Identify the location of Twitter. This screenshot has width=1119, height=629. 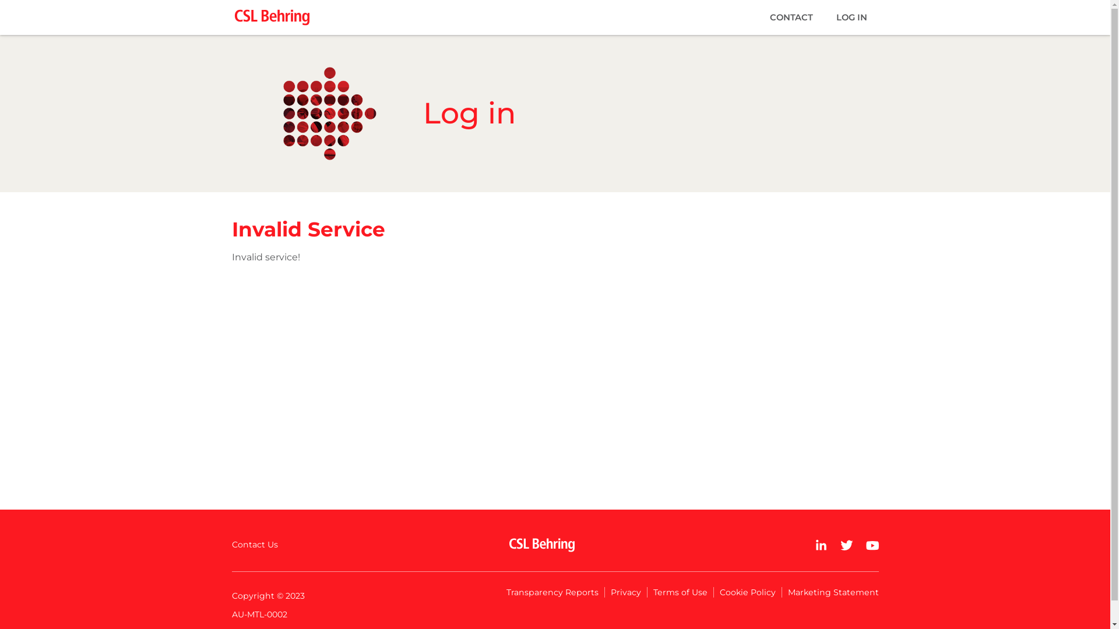
(847, 545).